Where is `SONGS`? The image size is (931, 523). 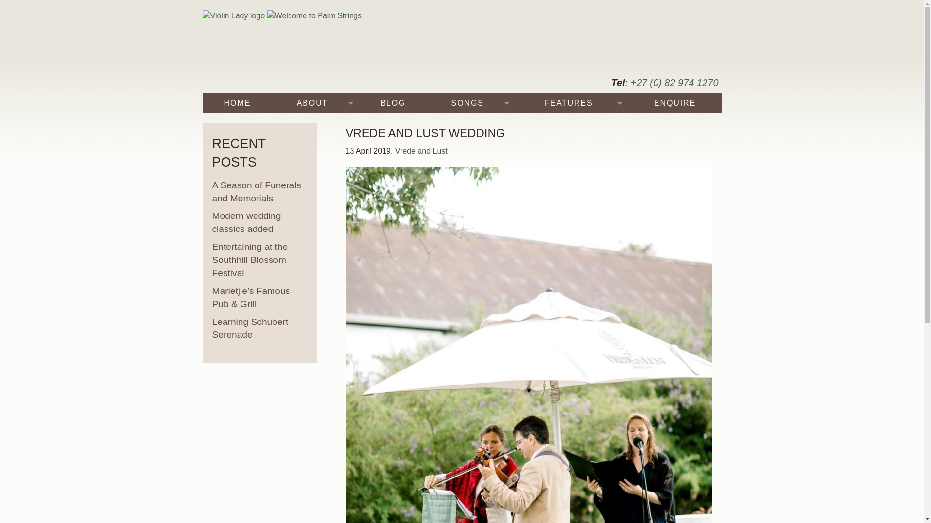
SONGS is located at coordinates (471, 103).